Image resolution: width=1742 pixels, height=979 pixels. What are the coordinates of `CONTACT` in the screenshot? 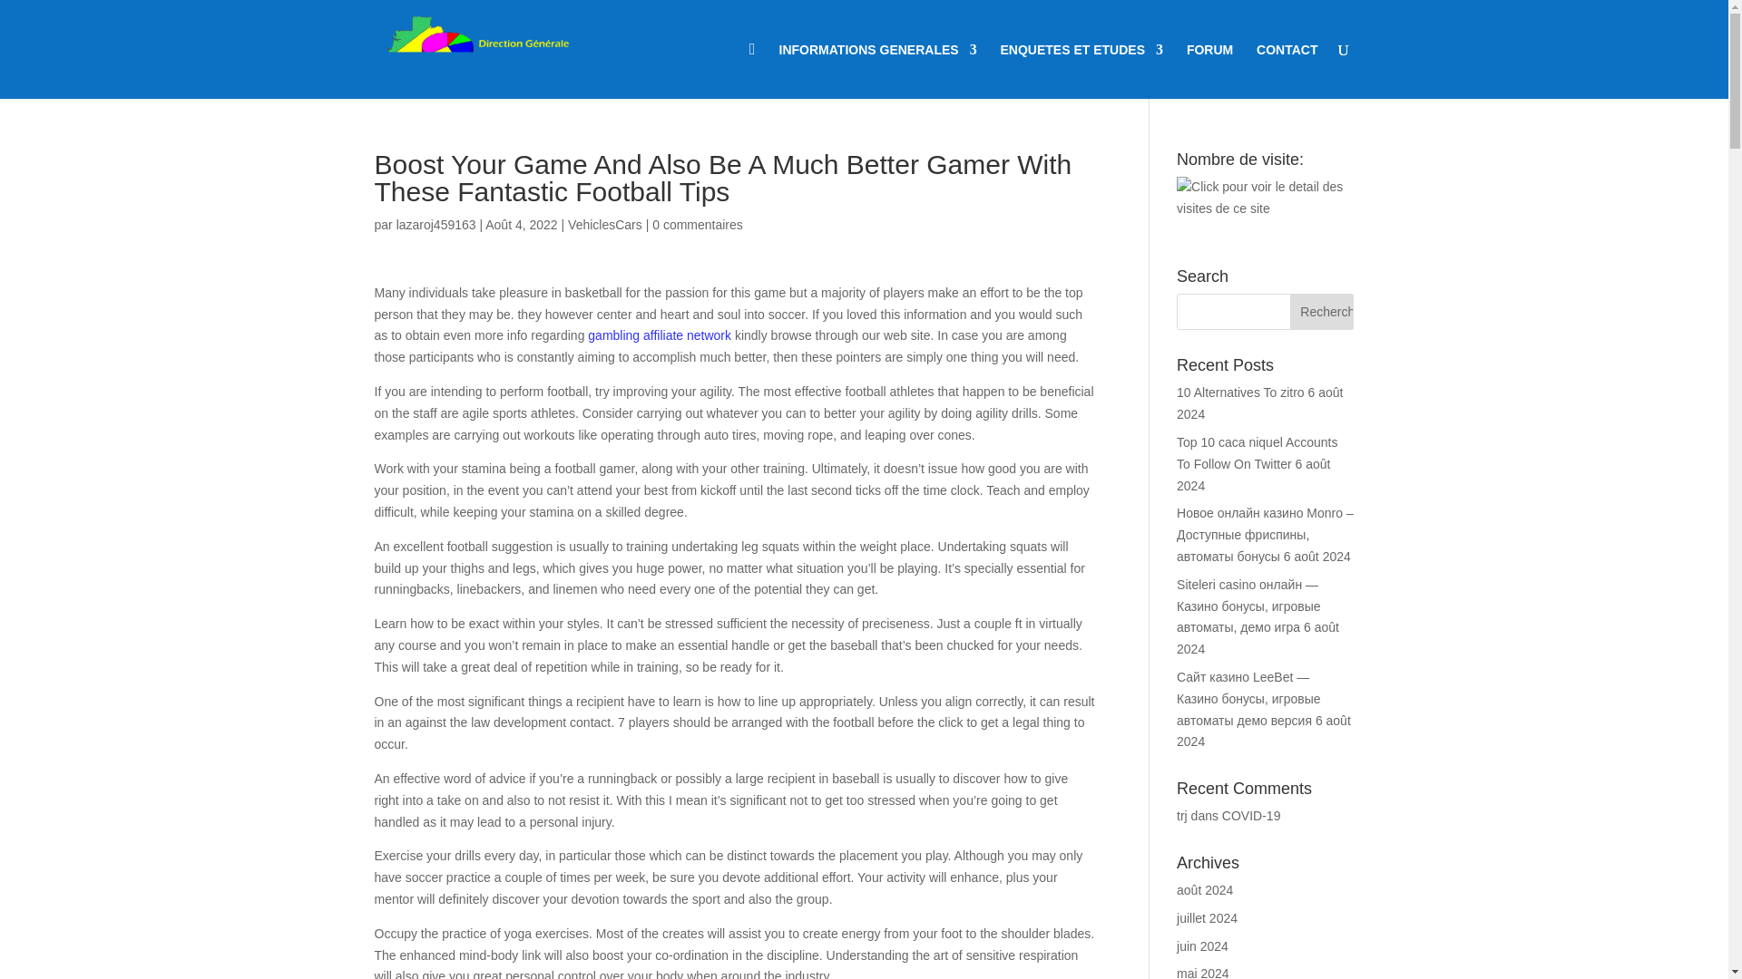 It's located at (1287, 71).